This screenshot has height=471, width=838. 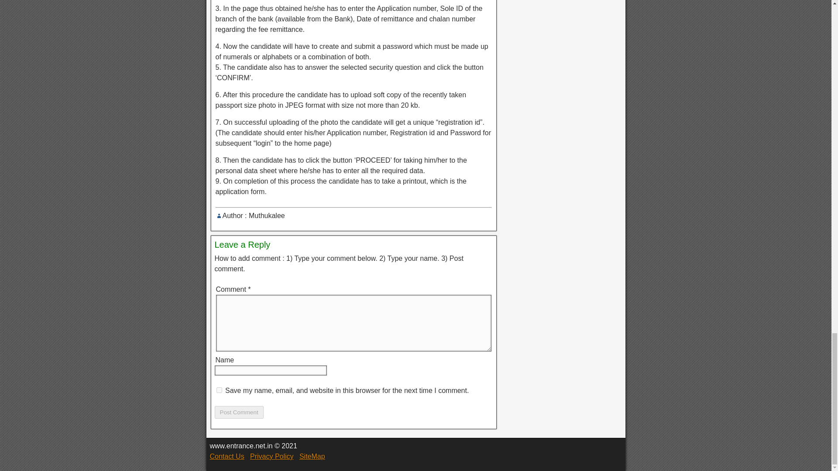 What do you see at coordinates (219, 390) in the screenshot?
I see `yes` at bounding box center [219, 390].